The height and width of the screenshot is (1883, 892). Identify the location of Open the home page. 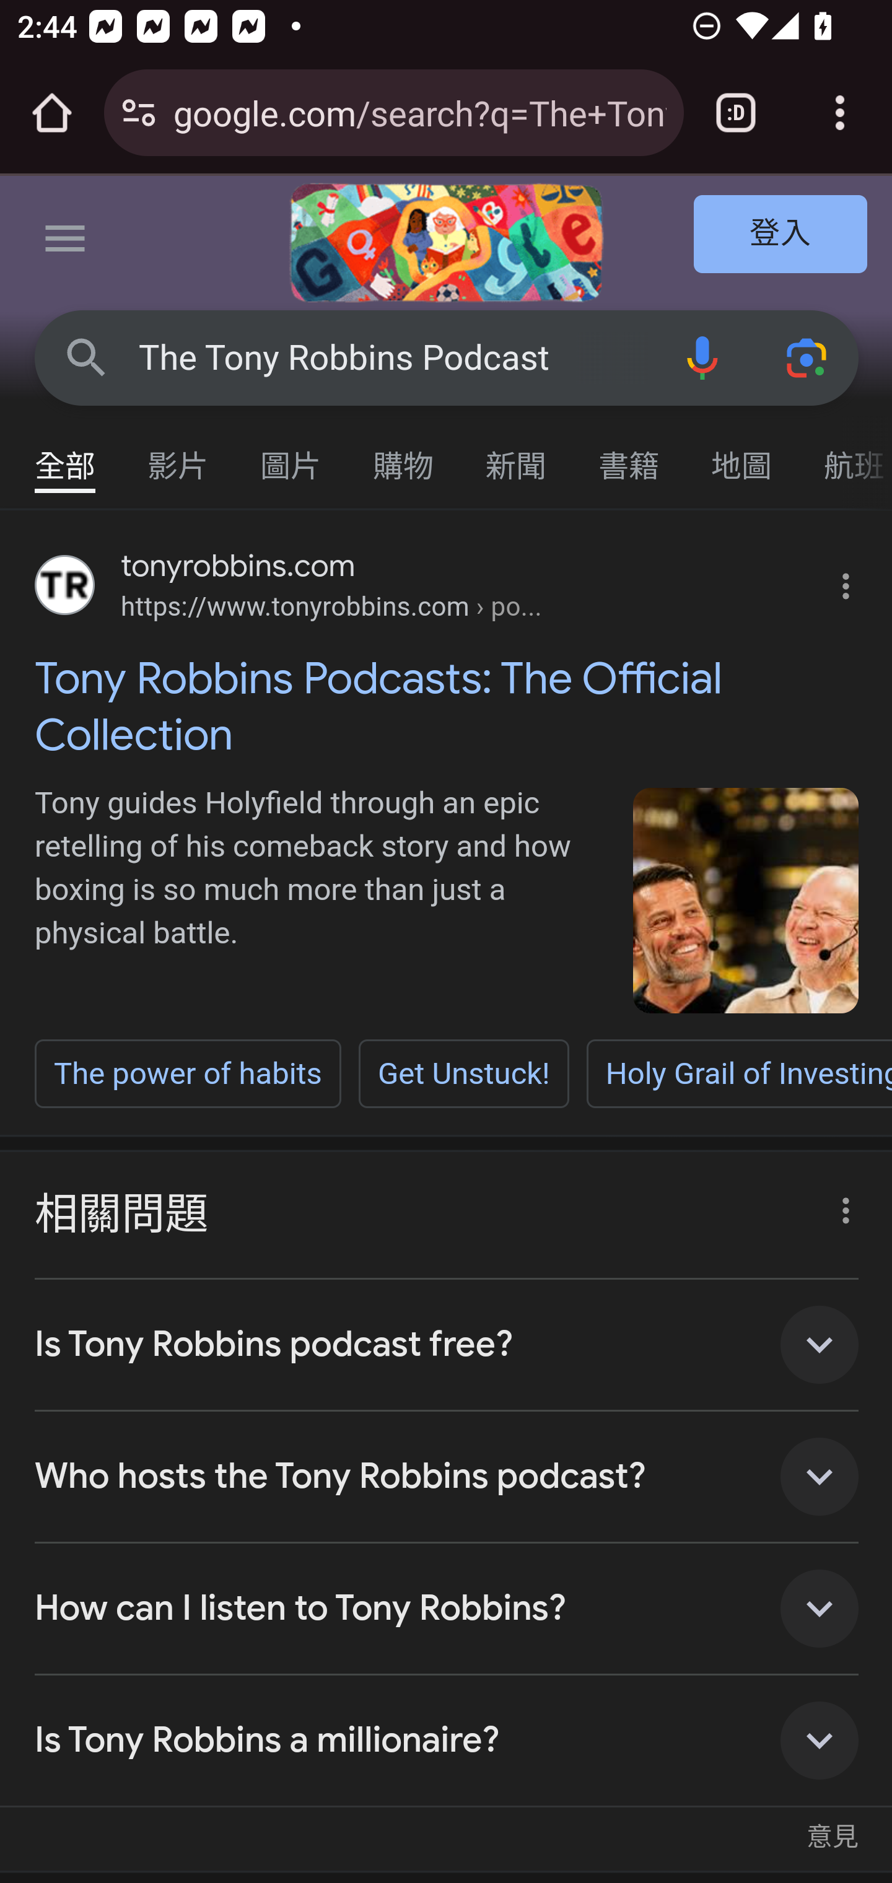
(52, 113).